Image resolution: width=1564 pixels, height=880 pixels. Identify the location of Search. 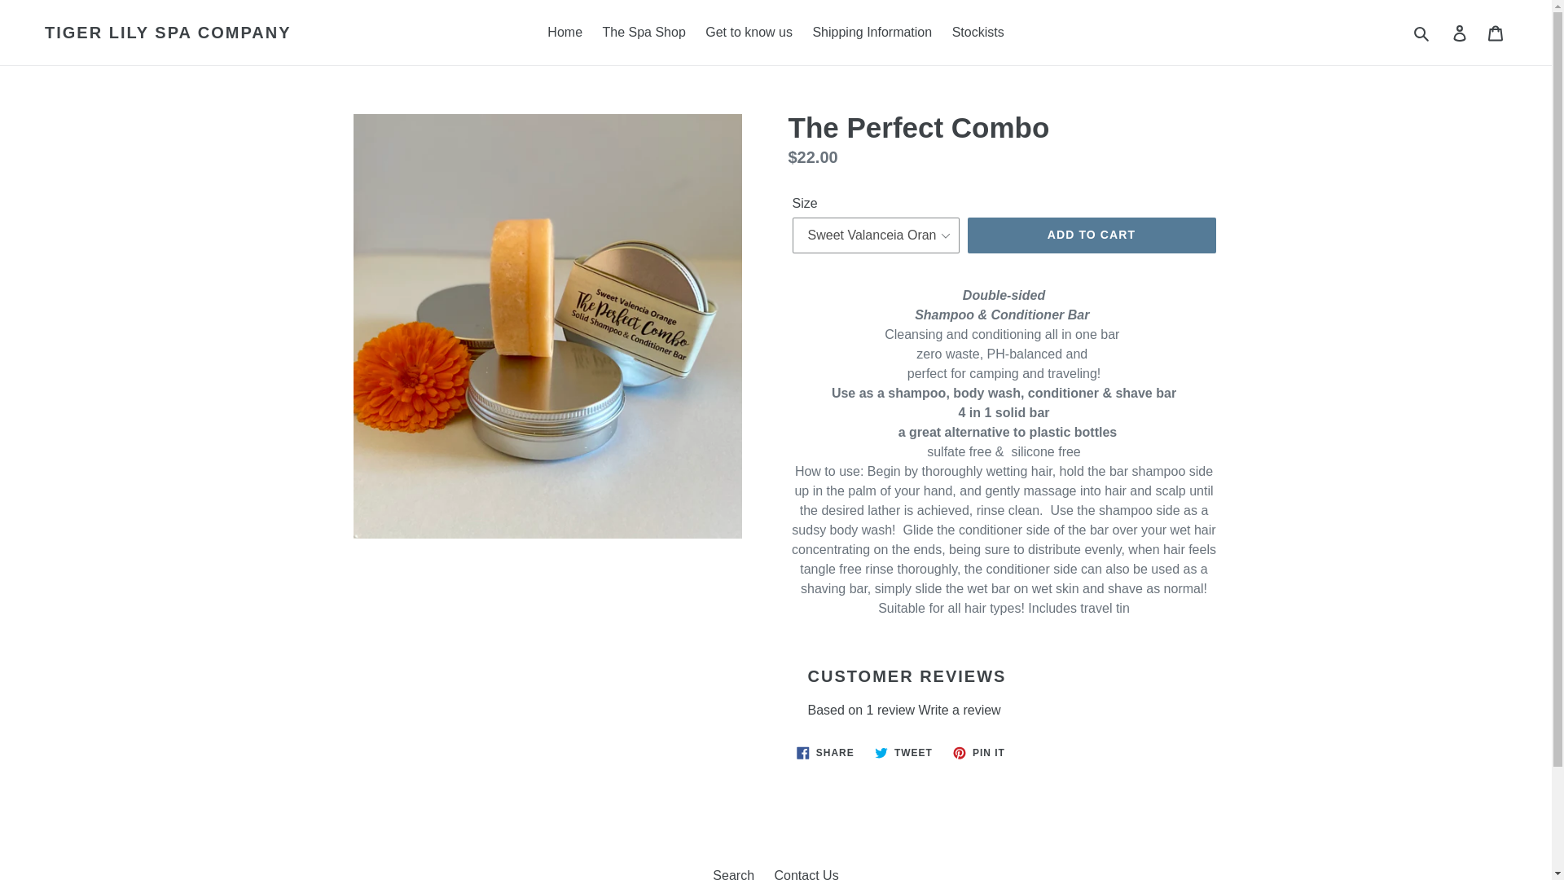
(733, 873).